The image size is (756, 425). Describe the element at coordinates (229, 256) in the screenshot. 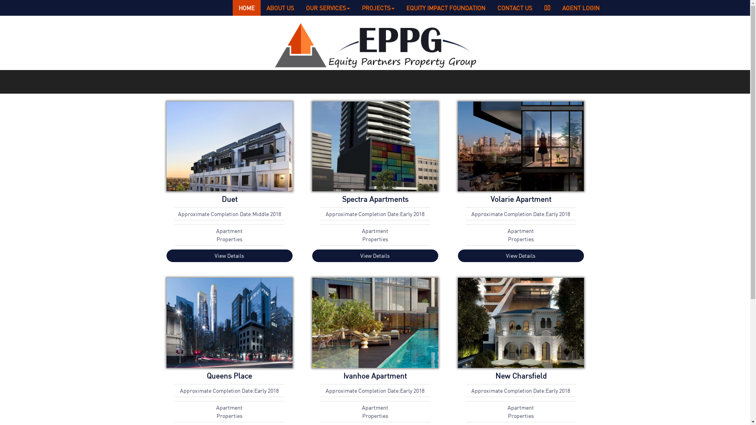

I see `View Details` at that location.